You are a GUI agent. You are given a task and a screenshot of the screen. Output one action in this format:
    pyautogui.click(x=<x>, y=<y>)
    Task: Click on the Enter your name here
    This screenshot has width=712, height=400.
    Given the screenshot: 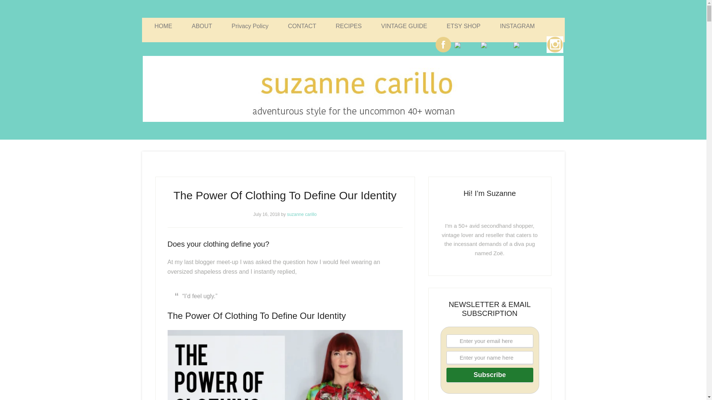 What is the action you would take?
    pyautogui.click(x=489, y=357)
    